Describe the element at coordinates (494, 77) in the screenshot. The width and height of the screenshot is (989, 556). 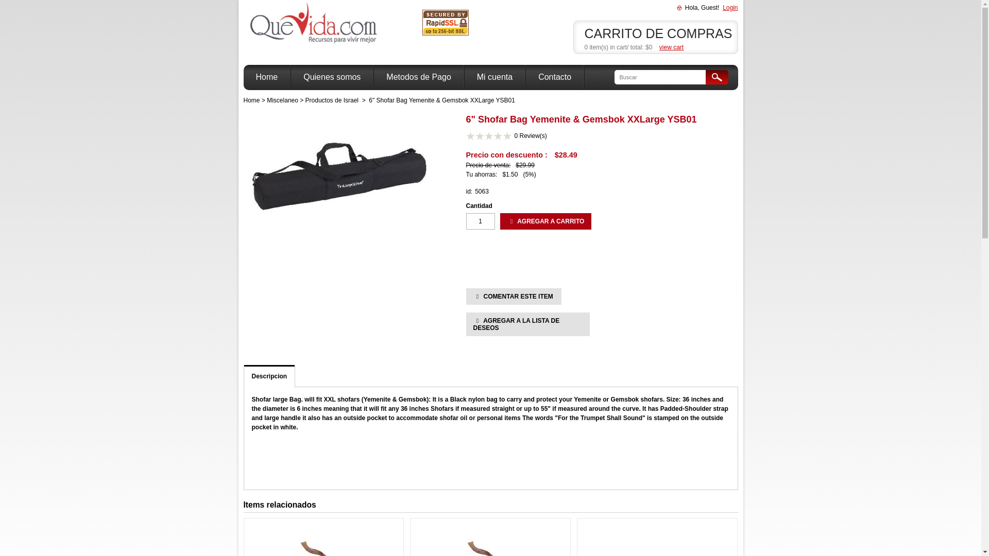
I see `Mi cuenta` at that location.